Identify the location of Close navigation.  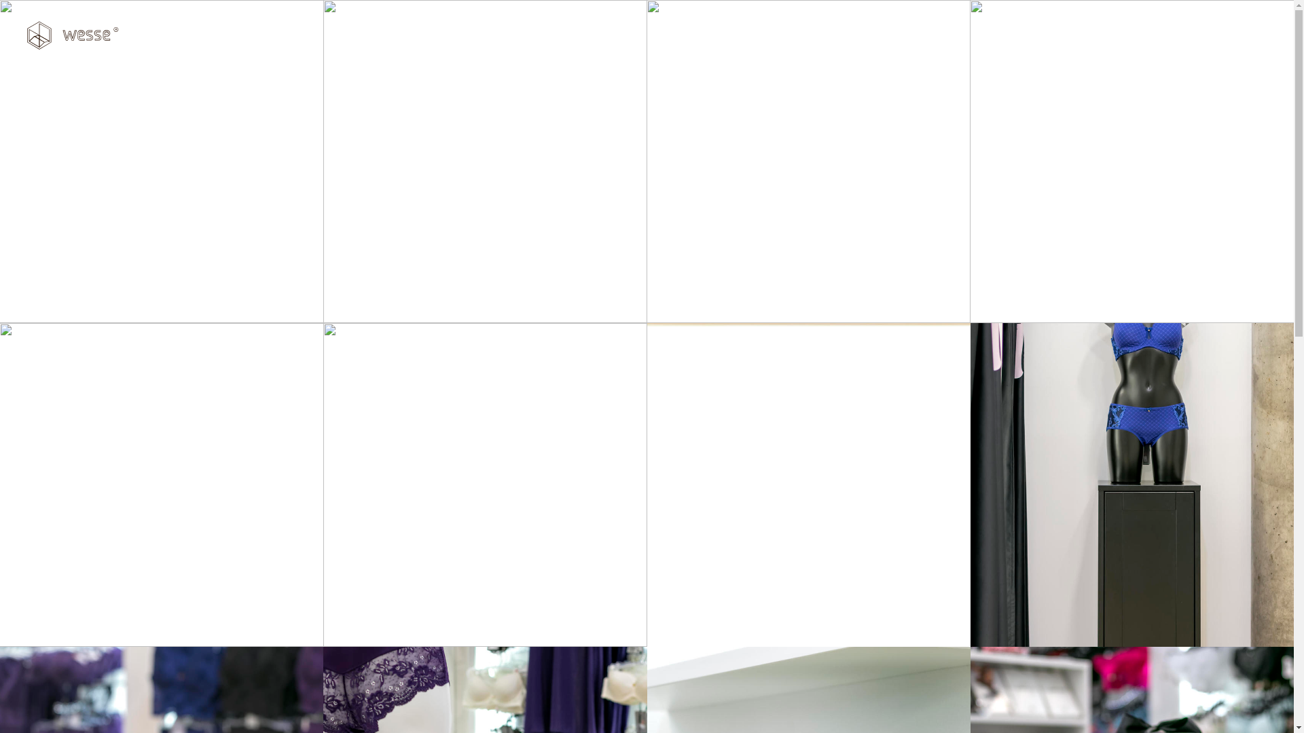
(1256, 26).